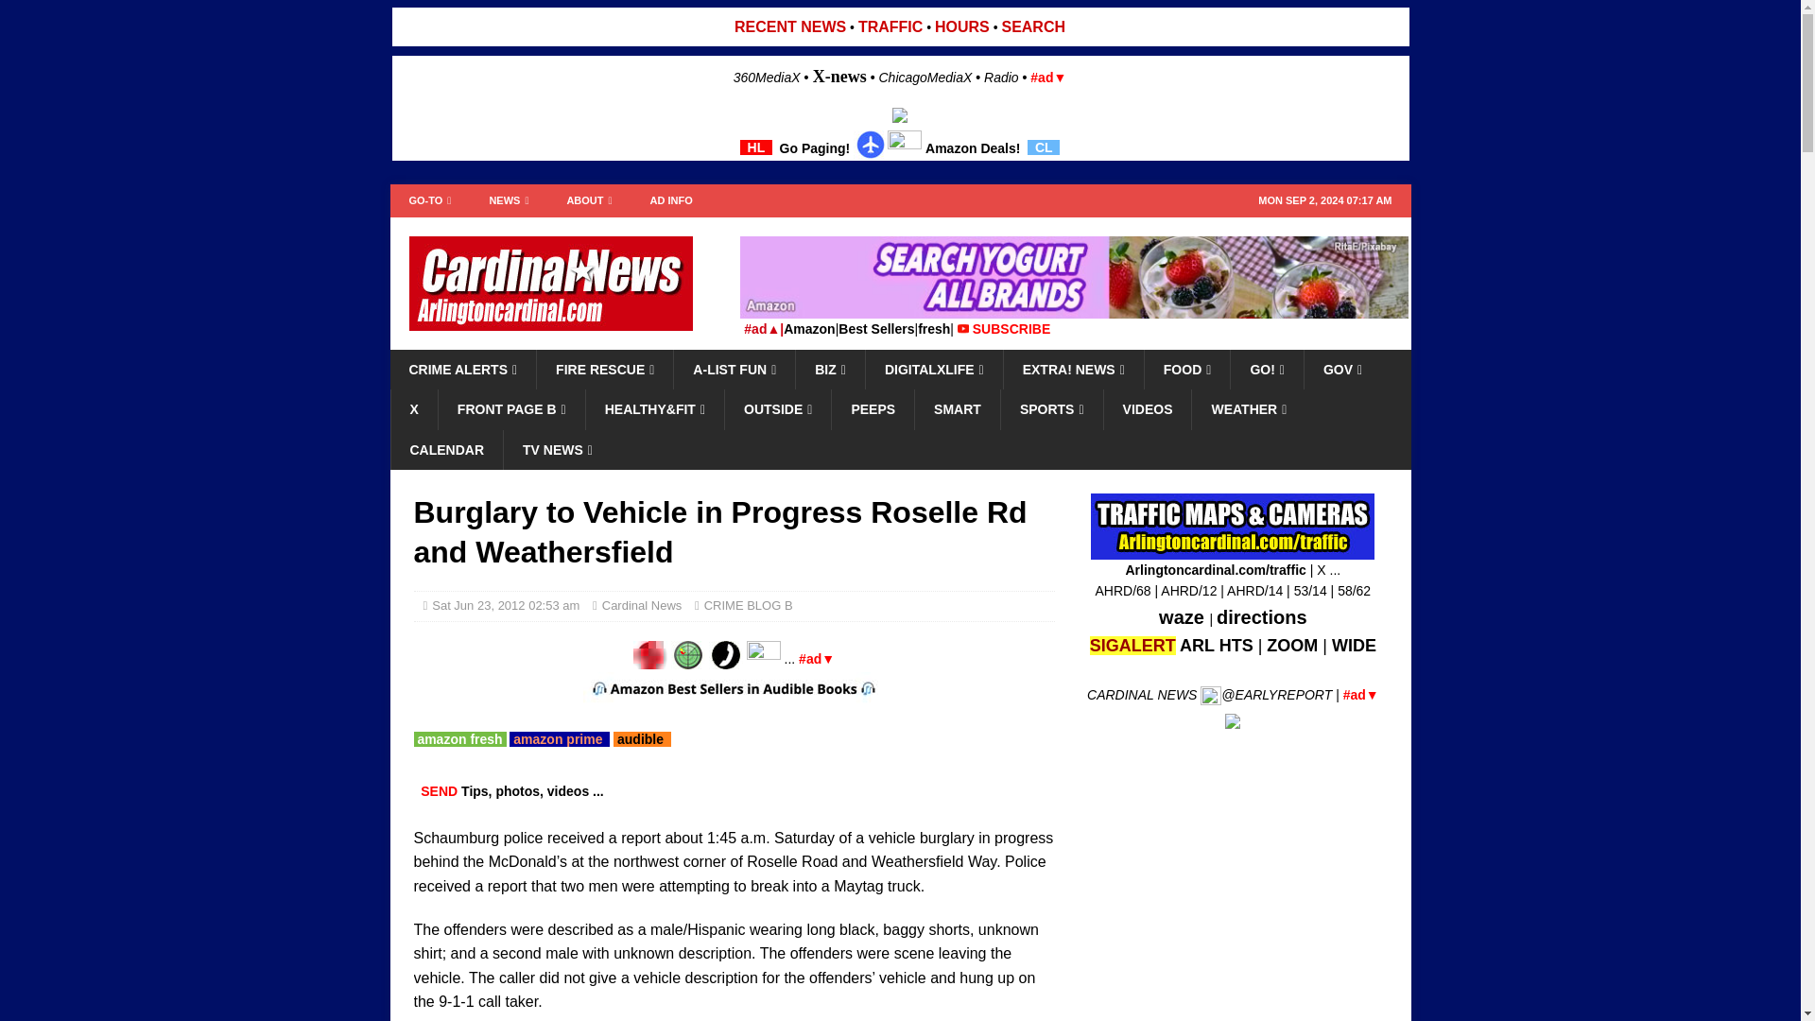  What do you see at coordinates (961, 26) in the screenshot?
I see `HOURS` at bounding box center [961, 26].